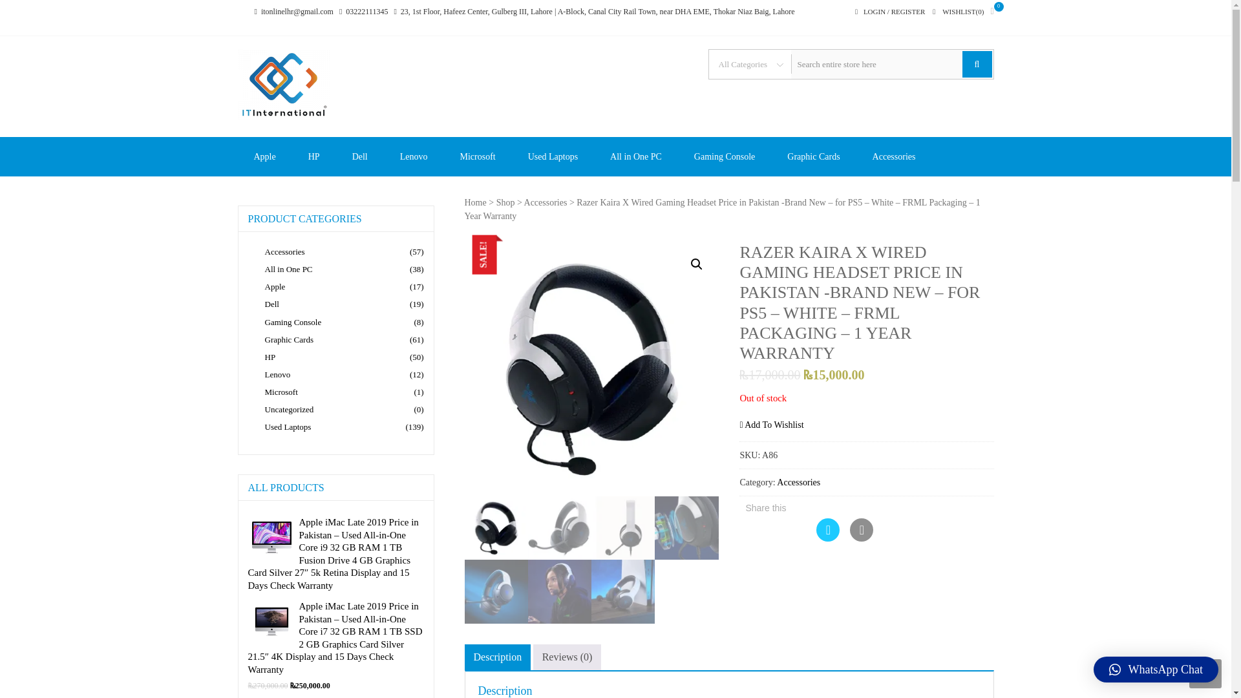  Describe the element at coordinates (496, 657) in the screenshot. I see `Description` at that location.